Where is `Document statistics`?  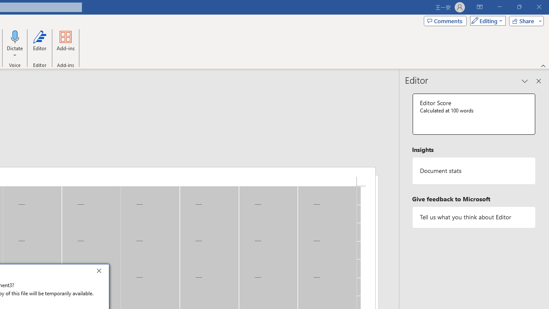
Document statistics is located at coordinates (474, 171).